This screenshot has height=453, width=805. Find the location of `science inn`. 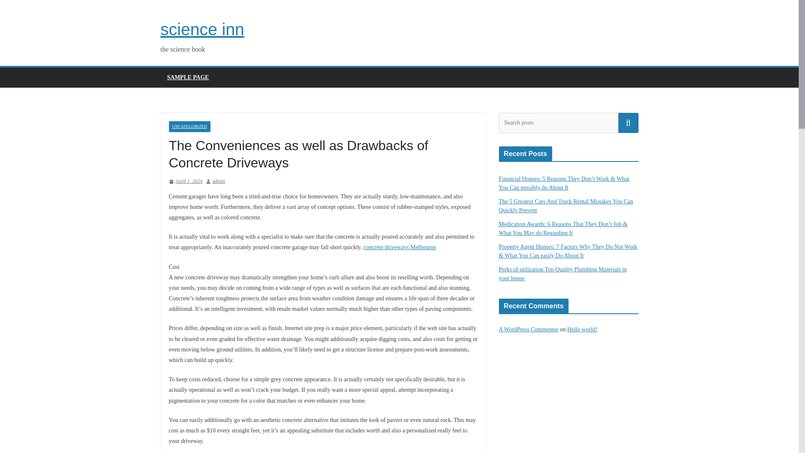

science inn is located at coordinates (202, 29).